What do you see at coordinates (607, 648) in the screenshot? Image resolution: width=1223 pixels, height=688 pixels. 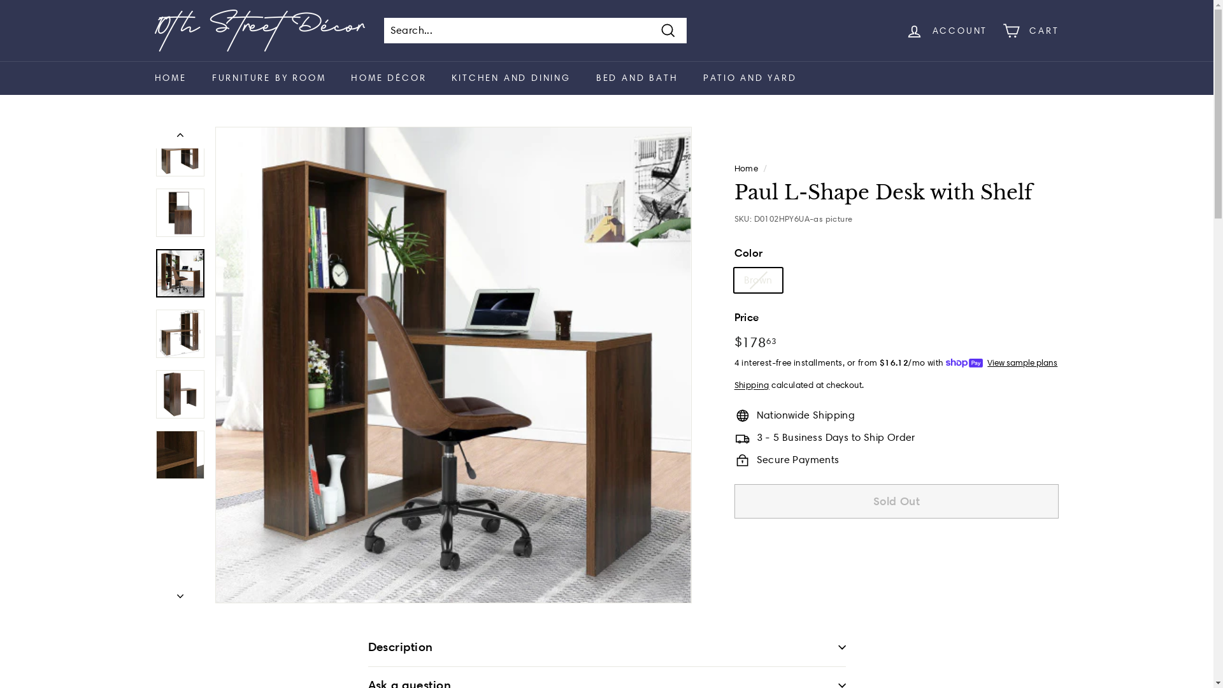 I see `Description` at bounding box center [607, 648].